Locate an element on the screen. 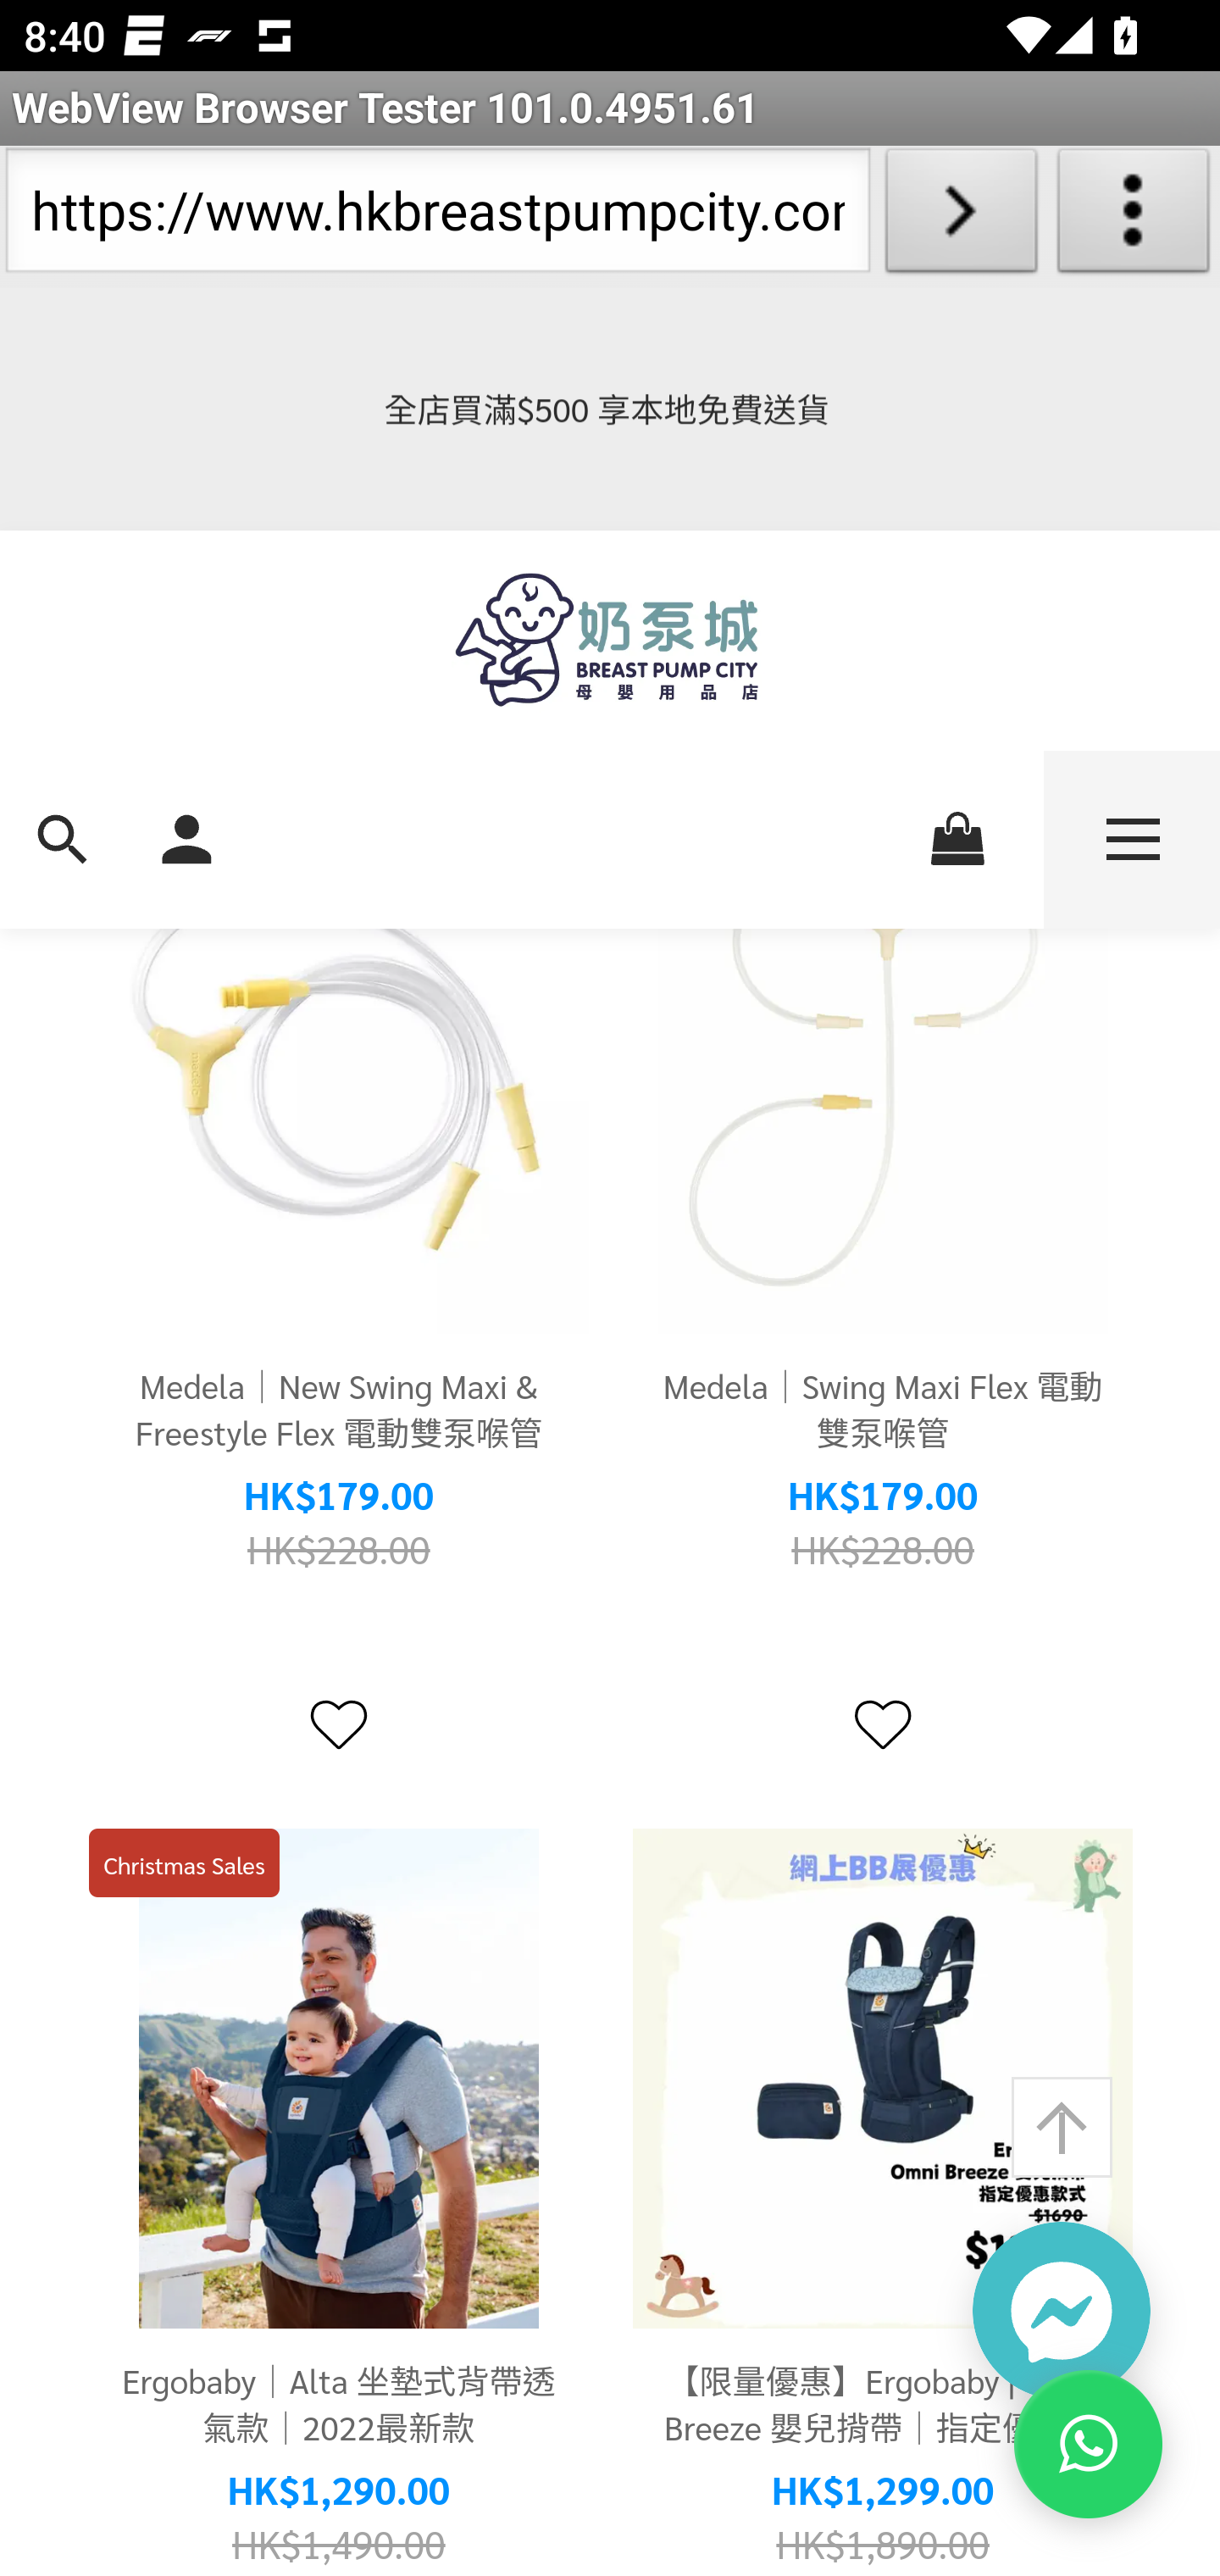 This screenshot has width=1220, height=2576. HK$1,490.00 is located at coordinates (339, 2545).